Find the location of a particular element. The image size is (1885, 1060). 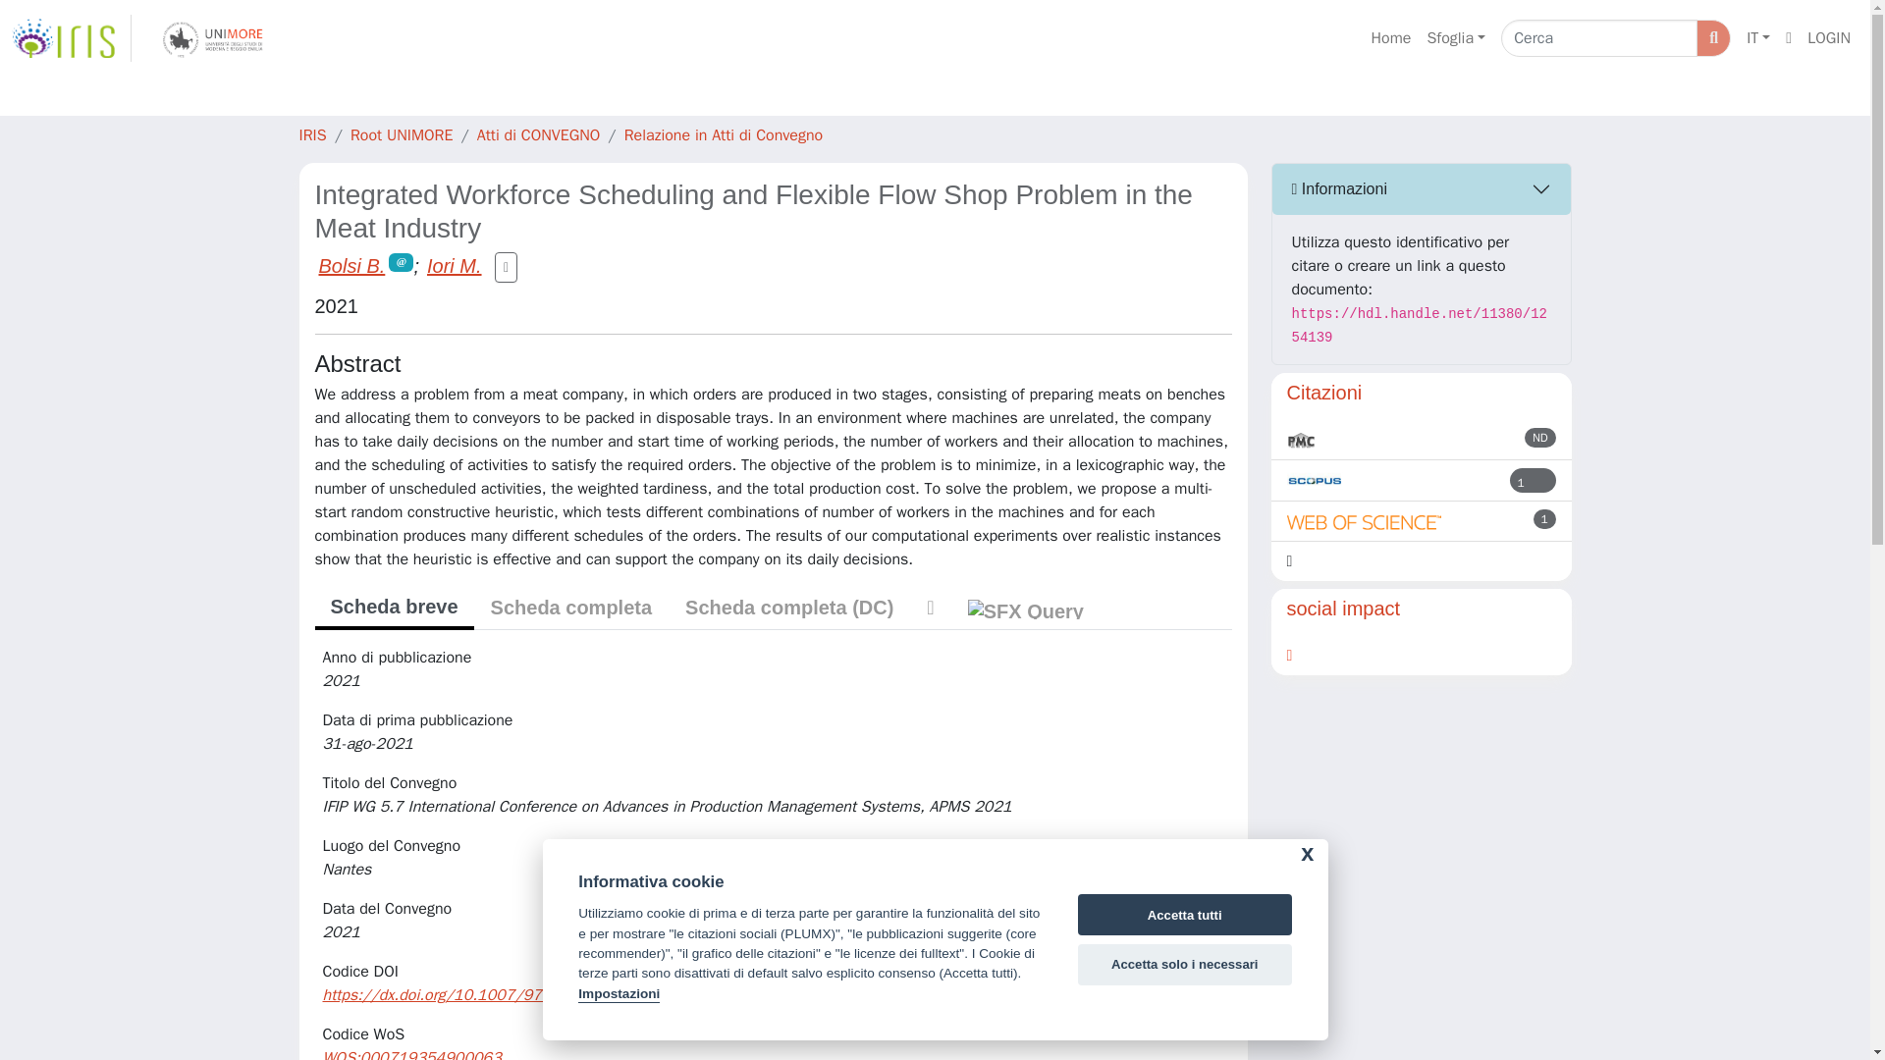

Relazione in Atti di Convegno is located at coordinates (724, 135).